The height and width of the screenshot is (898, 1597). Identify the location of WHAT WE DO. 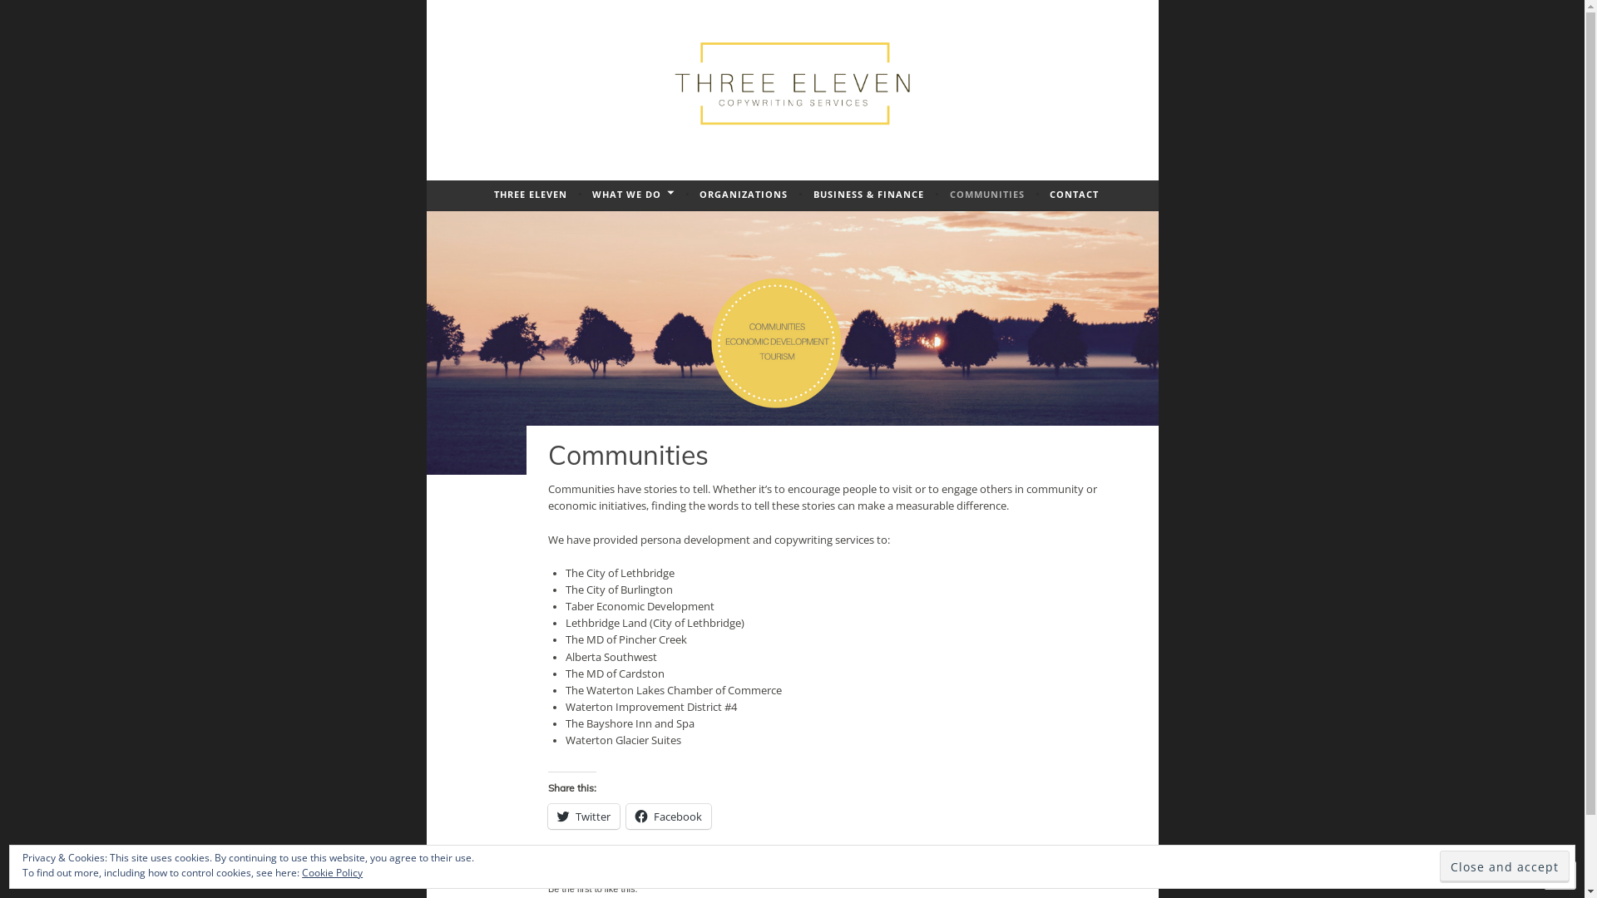
(633, 195).